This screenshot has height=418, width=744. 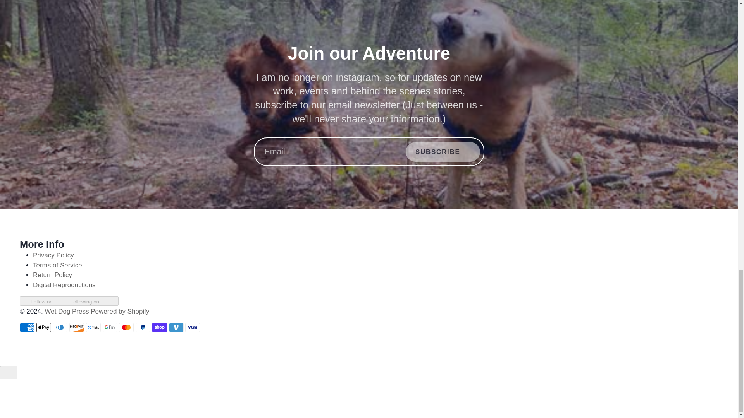 What do you see at coordinates (126, 327) in the screenshot?
I see `Mastercard` at bounding box center [126, 327].